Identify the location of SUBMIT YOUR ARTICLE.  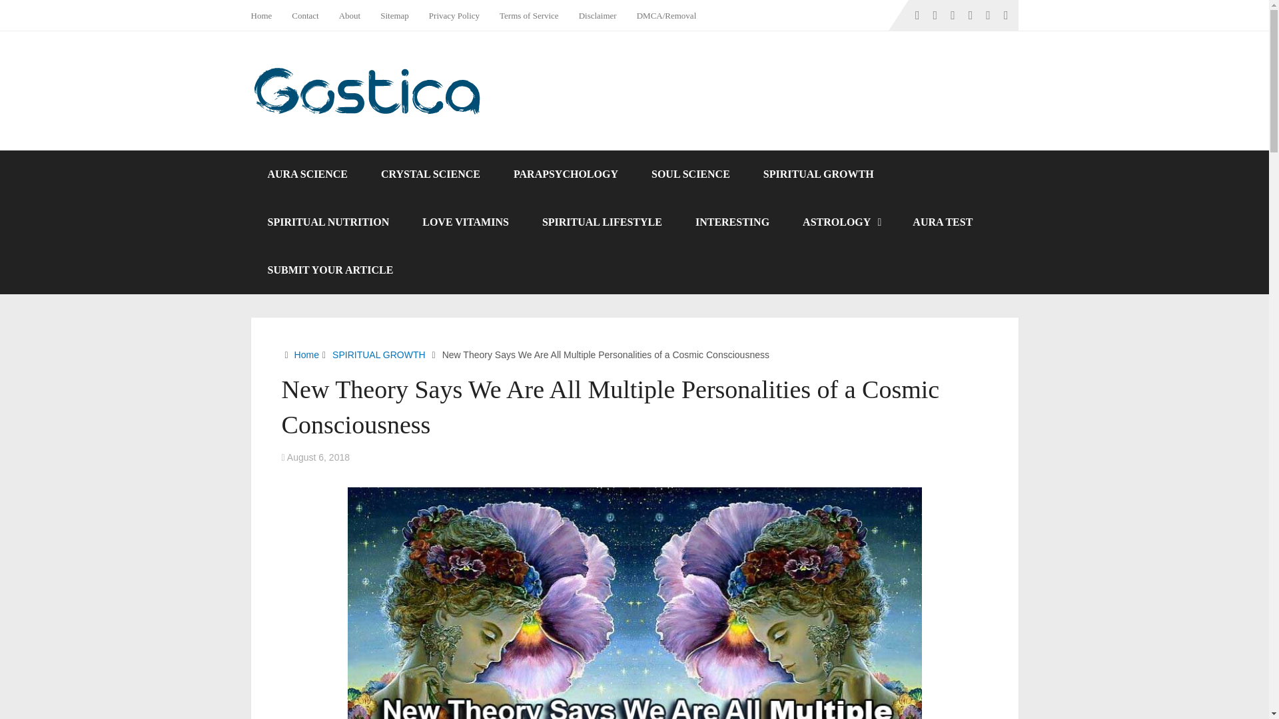
(330, 270).